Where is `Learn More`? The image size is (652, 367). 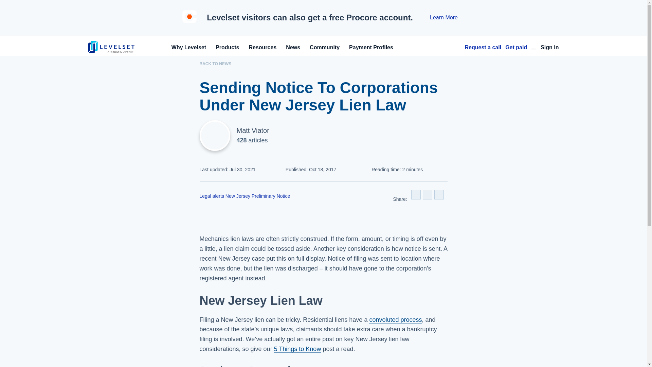
Learn More is located at coordinates (443, 18).